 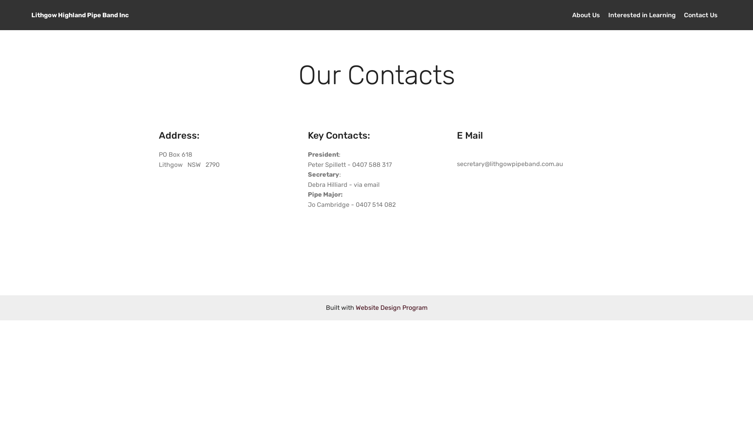 What do you see at coordinates (86, 15) in the screenshot?
I see `Lithgow Highland Pipe Band Inc` at bounding box center [86, 15].